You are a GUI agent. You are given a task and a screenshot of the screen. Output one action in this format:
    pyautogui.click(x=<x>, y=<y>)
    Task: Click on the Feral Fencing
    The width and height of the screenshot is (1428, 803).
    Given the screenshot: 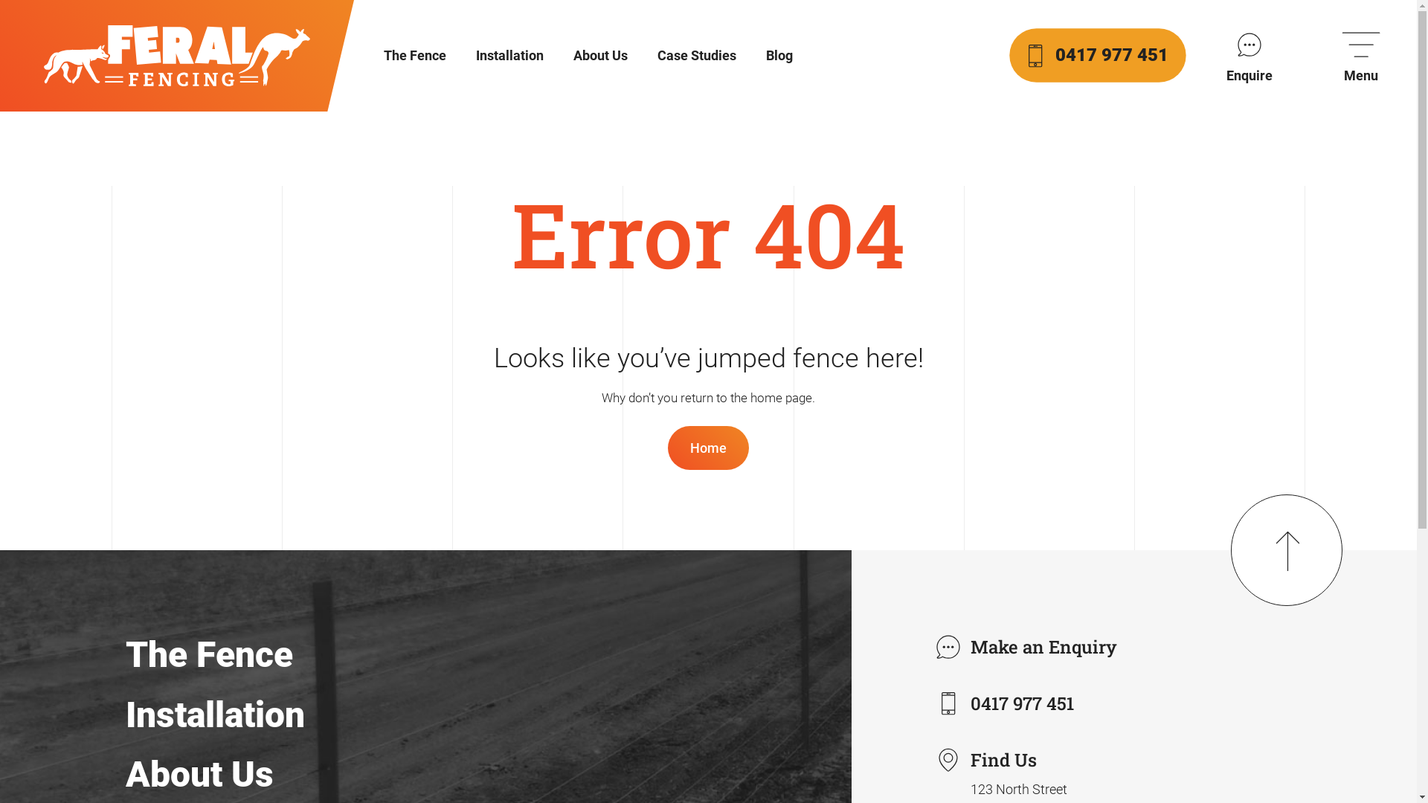 What is the action you would take?
    pyautogui.click(x=177, y=56)
    